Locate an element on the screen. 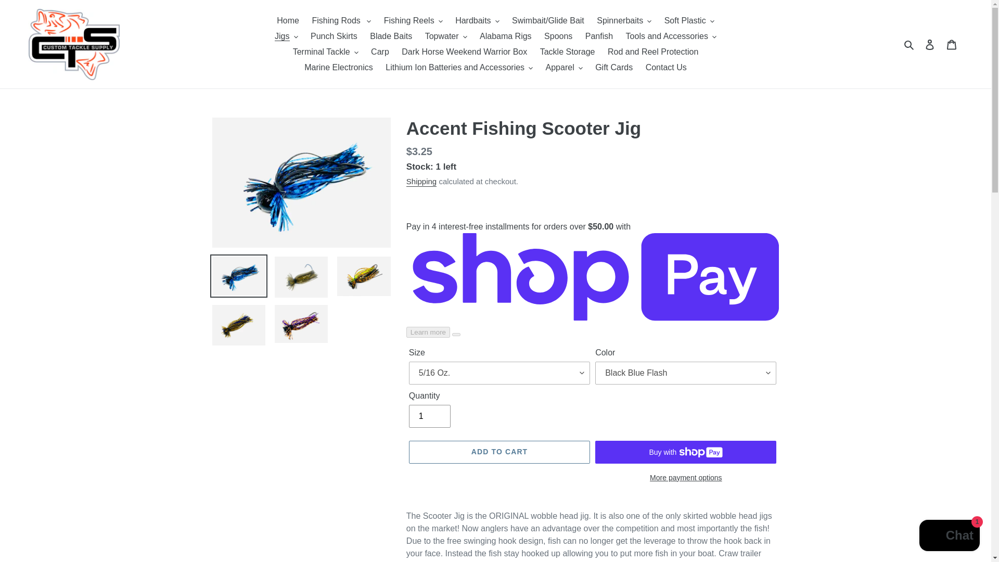  Fishing Rods is located at coordinates (341, 21).